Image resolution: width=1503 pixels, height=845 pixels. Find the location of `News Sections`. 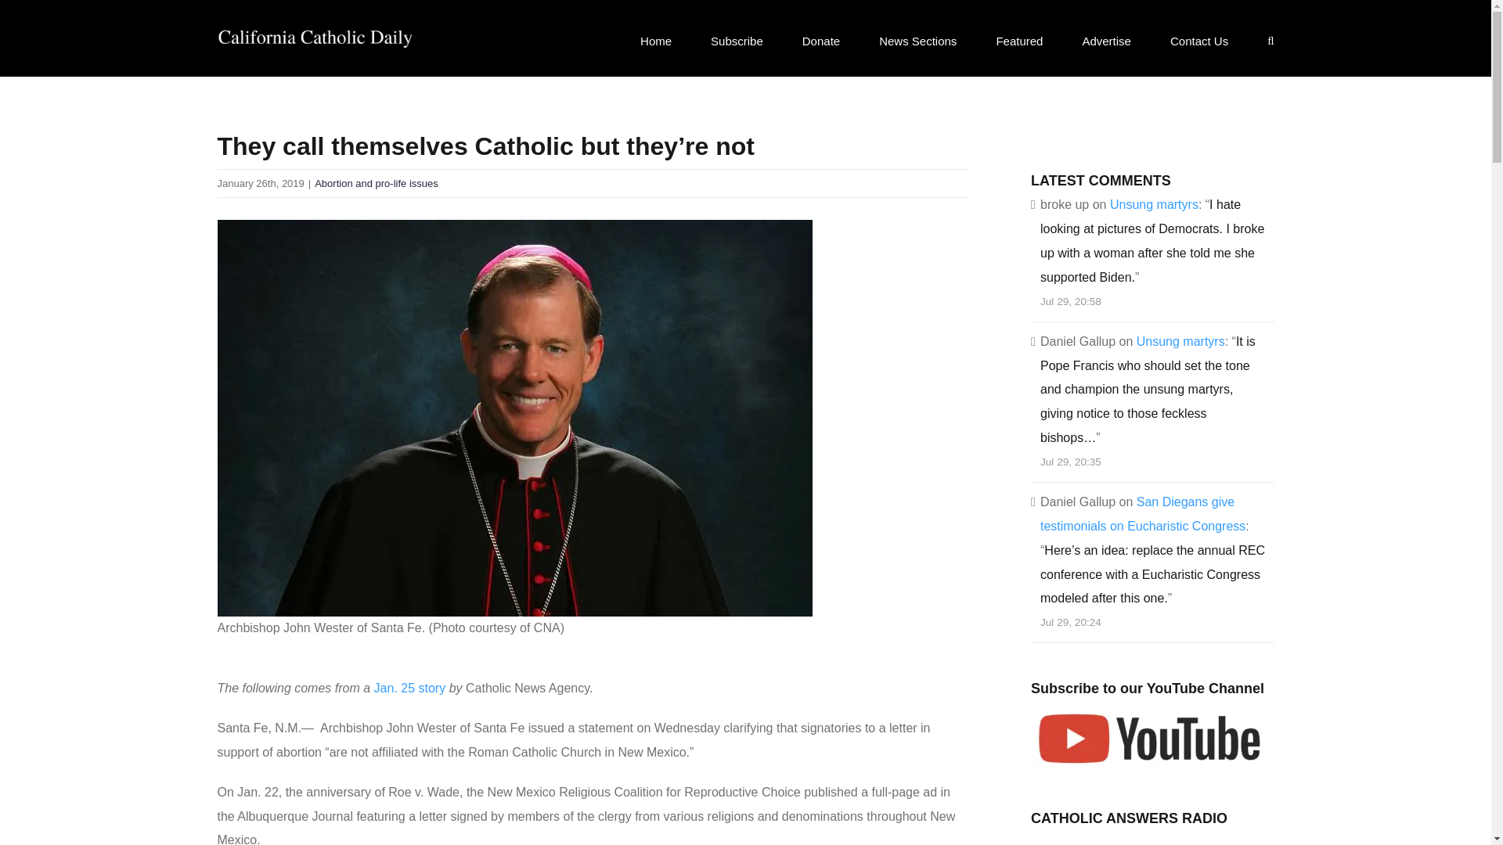

News Sections is located at coordinates (917, 40).